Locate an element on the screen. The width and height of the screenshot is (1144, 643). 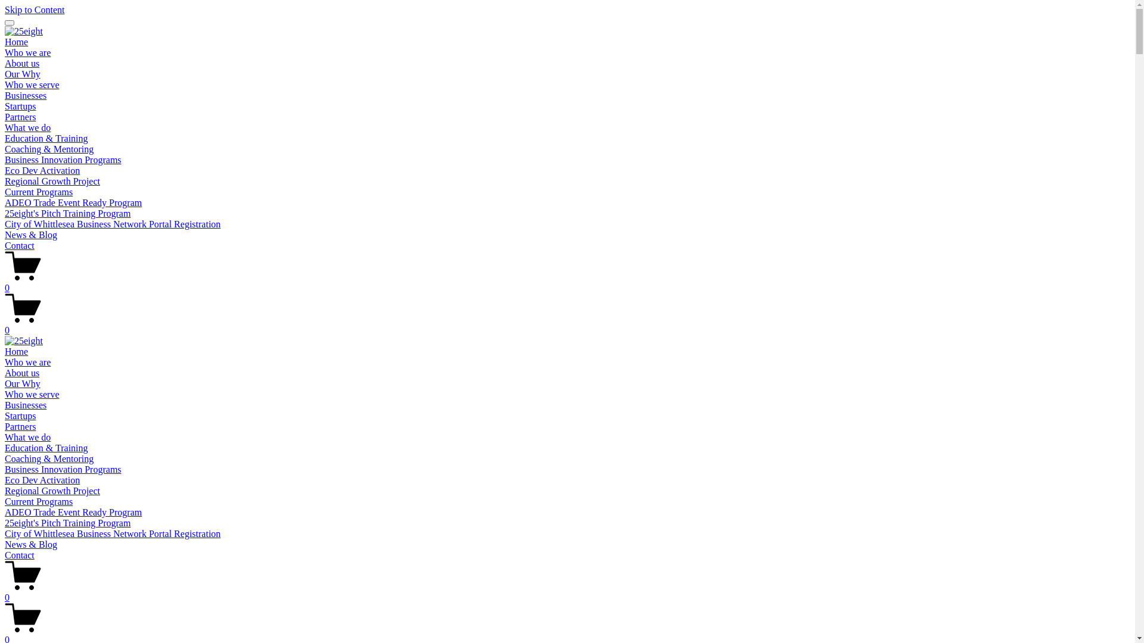
0 is located at coordinates (567, 592).